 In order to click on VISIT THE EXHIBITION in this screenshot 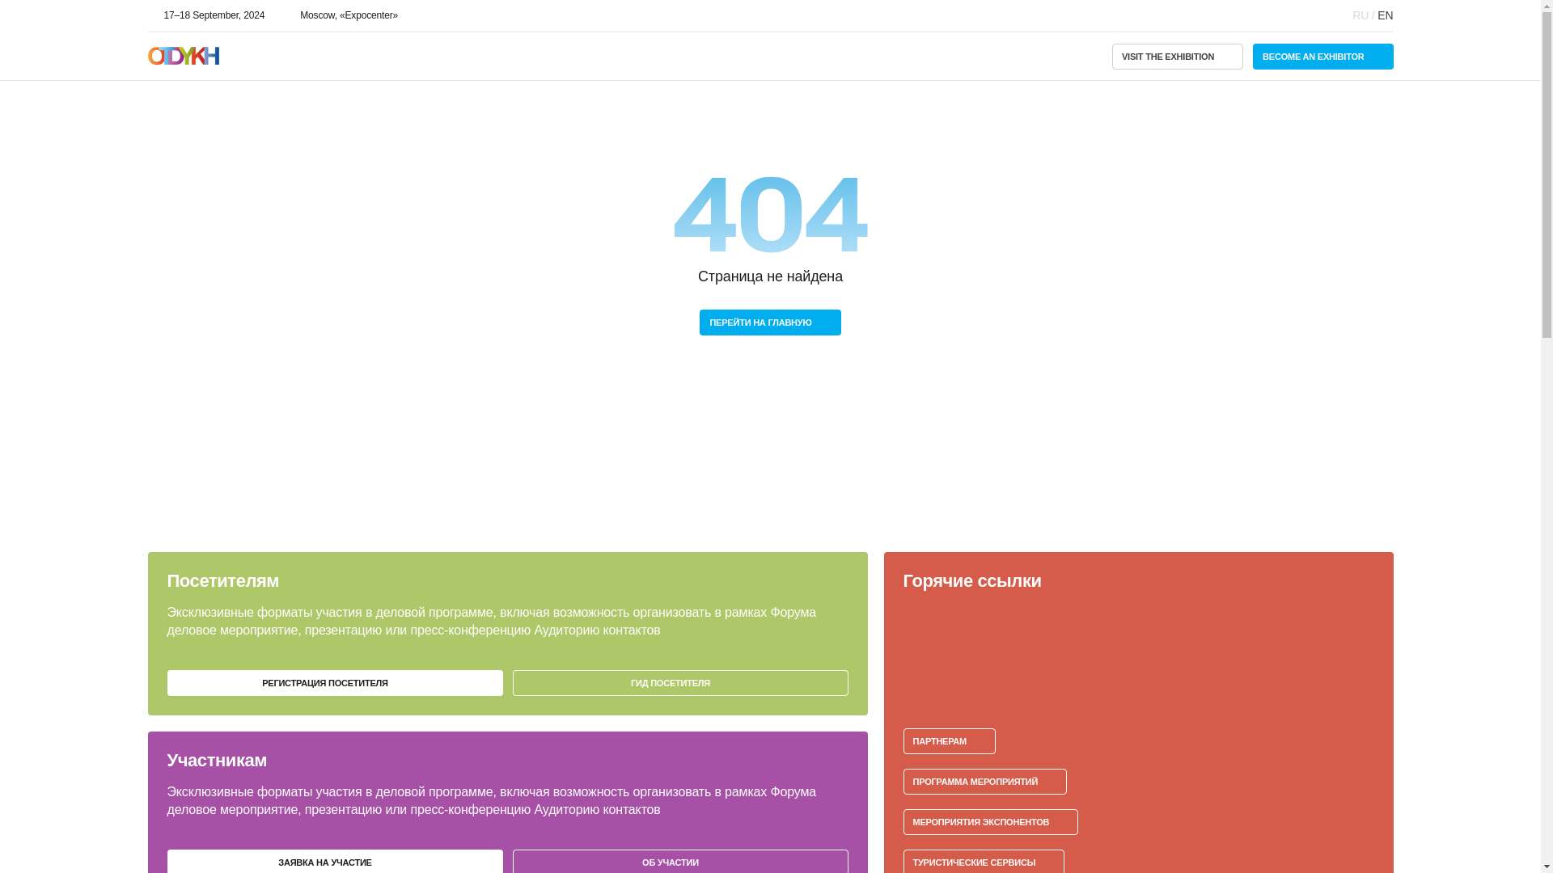, I will do `click(1178, 57)`.